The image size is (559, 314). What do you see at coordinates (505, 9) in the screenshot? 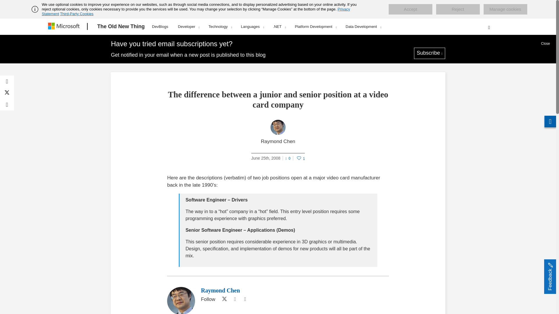
I see `Manage cookies` at bounding box center [505, 9].